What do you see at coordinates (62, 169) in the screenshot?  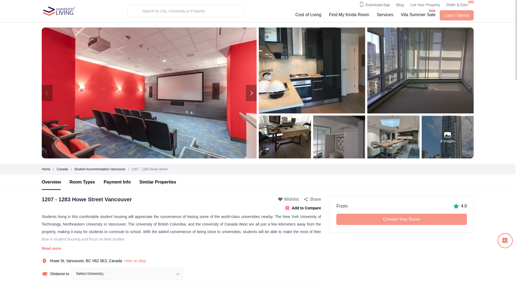 I see `Canada` at bounding box center [62, 169].